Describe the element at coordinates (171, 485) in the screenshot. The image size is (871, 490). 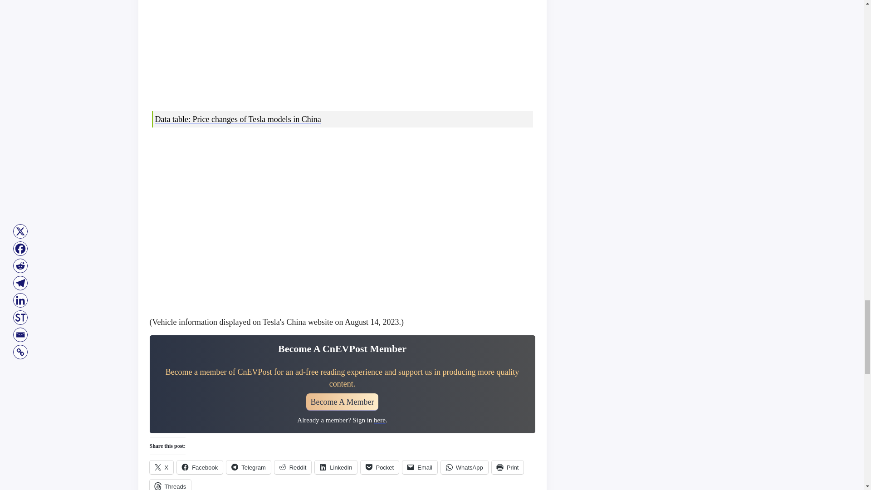
I see `Click to share on Threads` at that location.